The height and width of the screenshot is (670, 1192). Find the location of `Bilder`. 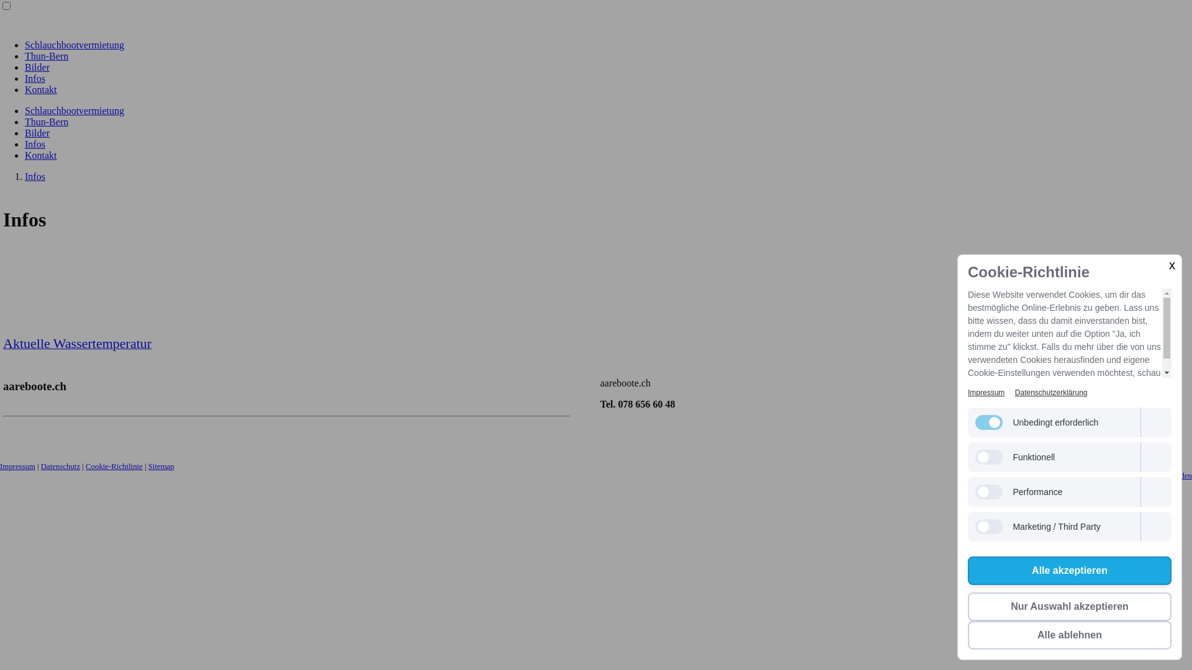

Bilder is located at coordinates (37, 133).